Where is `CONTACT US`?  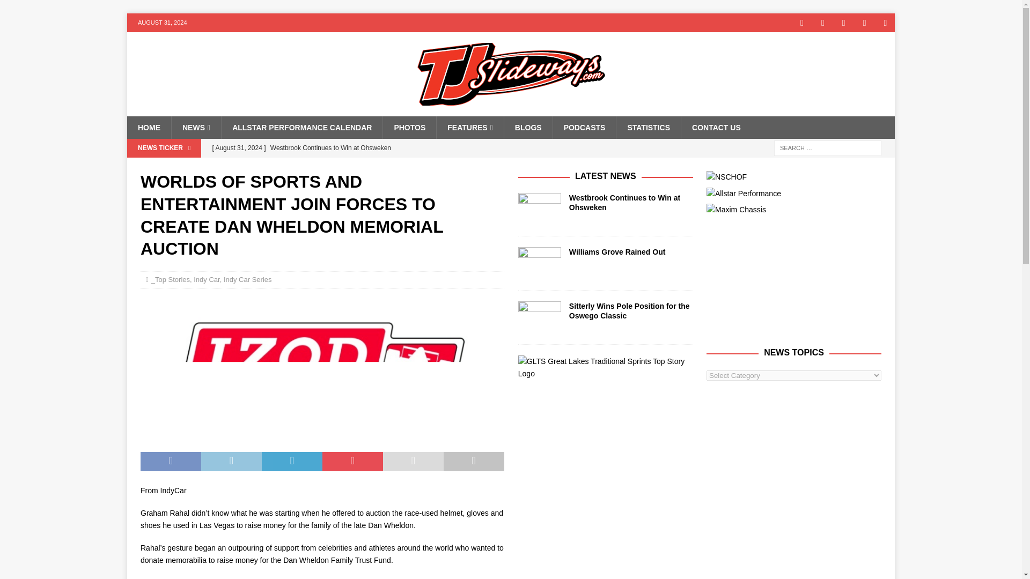
CONTACT US is located at coordinates (716, 128).